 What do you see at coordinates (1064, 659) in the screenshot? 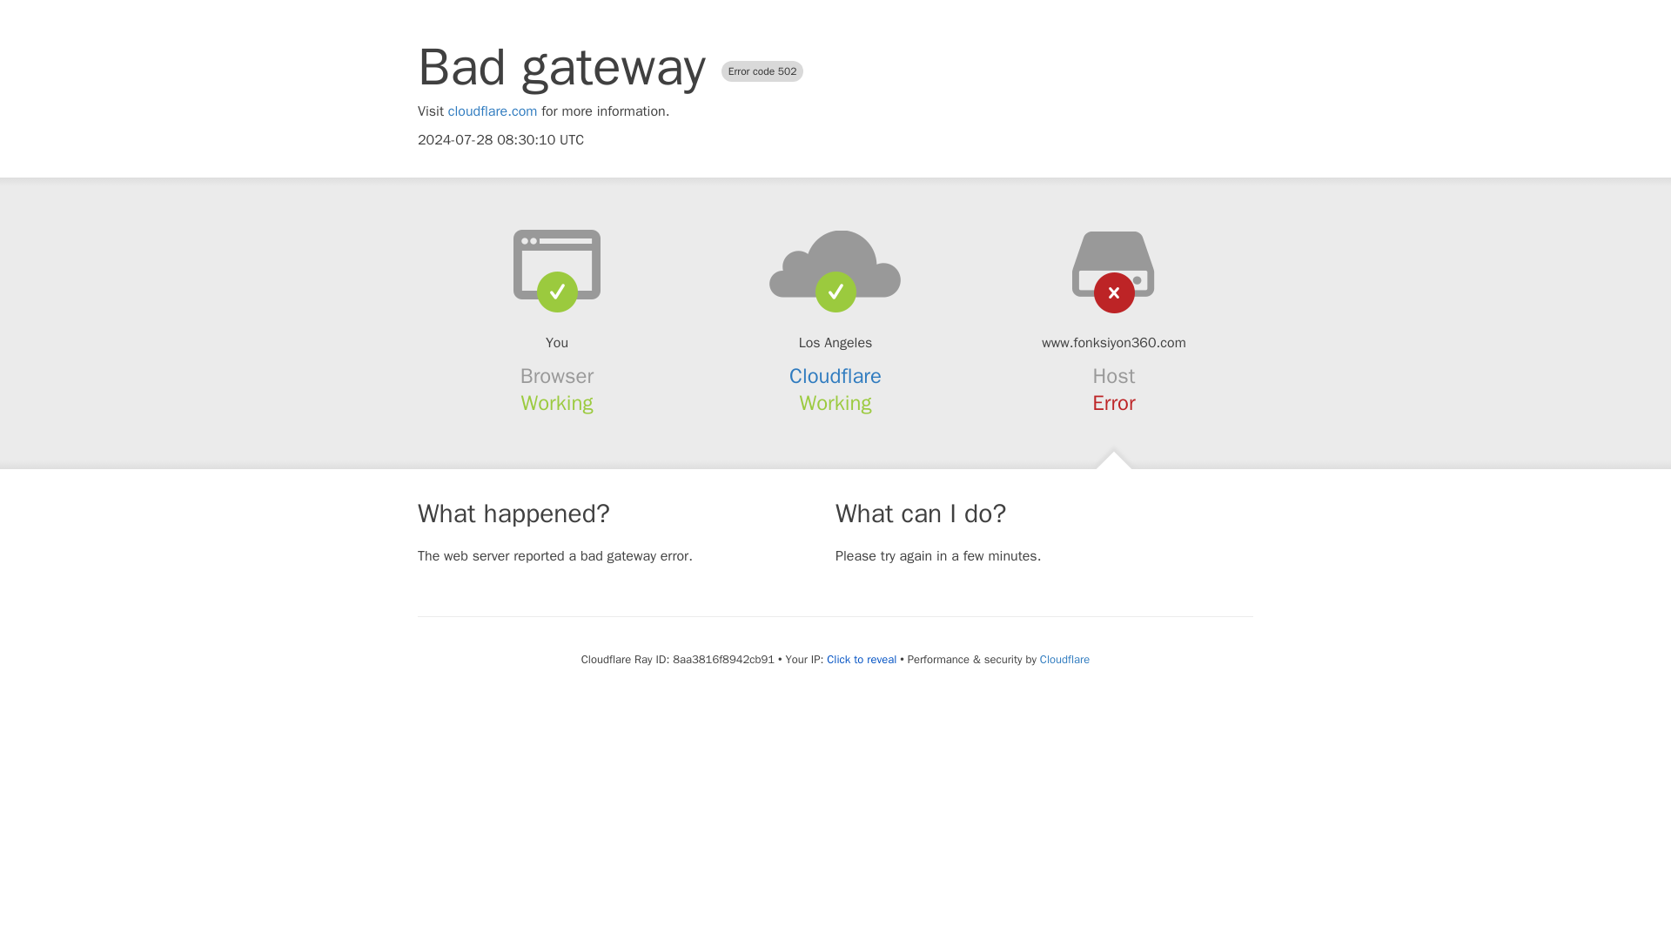
I see `Cloudflare` at bounding box center [1064, 659].